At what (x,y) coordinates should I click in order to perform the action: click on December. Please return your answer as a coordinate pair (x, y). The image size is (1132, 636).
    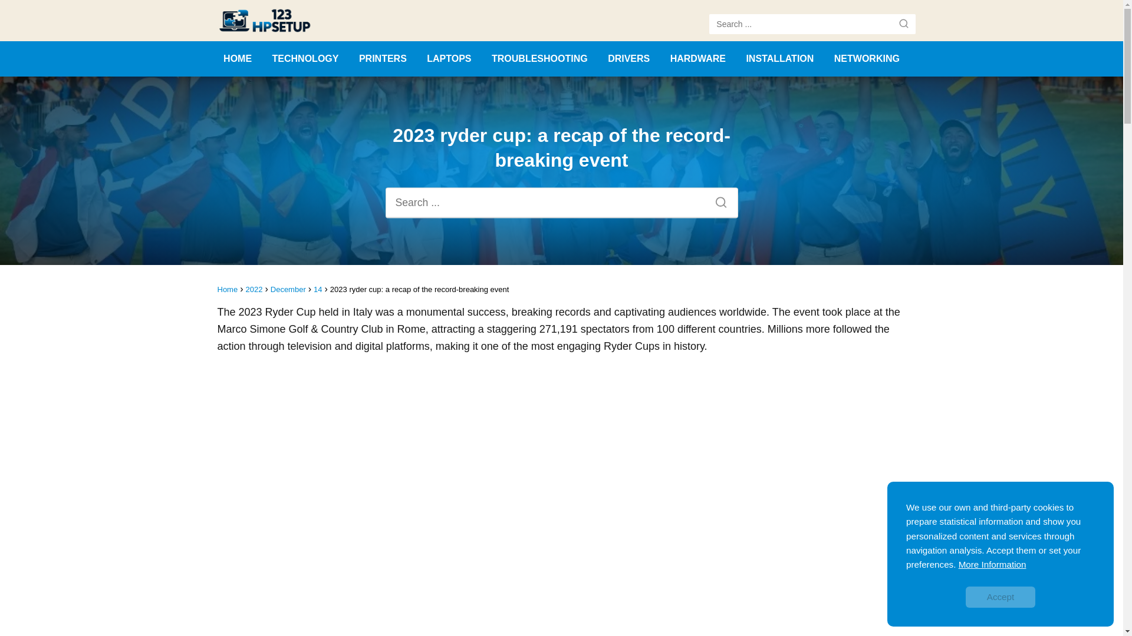
    Looking at the image, I should click on (288, 289).